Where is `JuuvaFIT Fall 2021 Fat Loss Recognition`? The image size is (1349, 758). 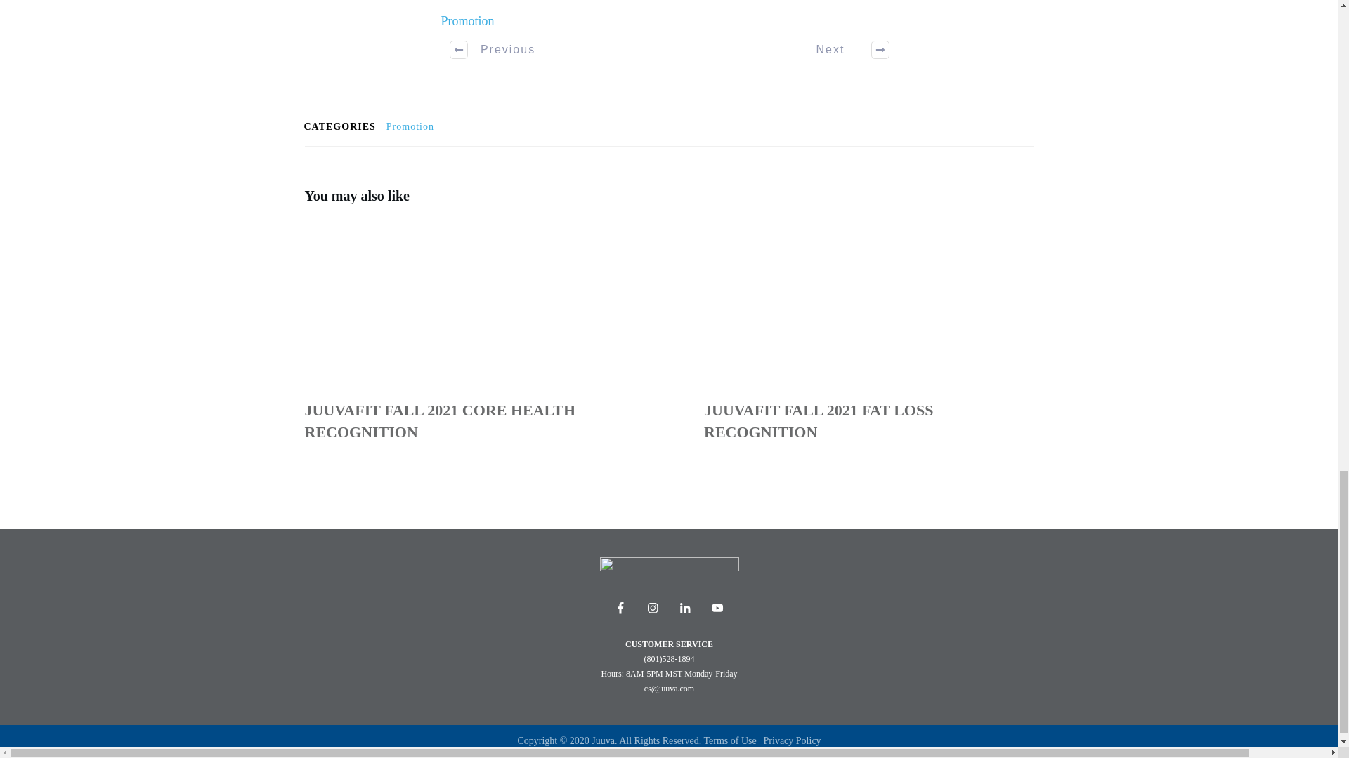
JuuvaFIT Fall 2021 Fat Loss Recognition is located at coordinates (819, 421).